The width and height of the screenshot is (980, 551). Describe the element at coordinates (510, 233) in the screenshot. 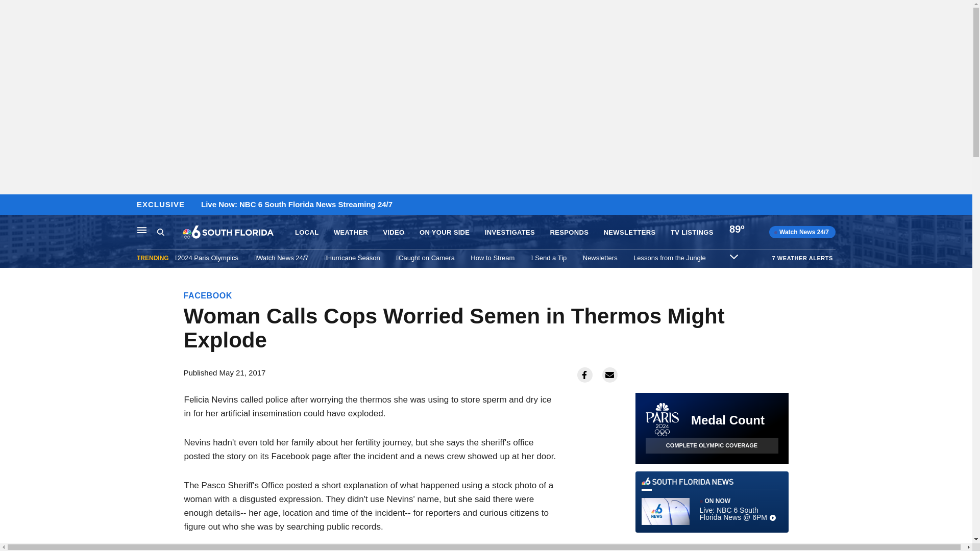

I see `INVESTIGATES` at that location.